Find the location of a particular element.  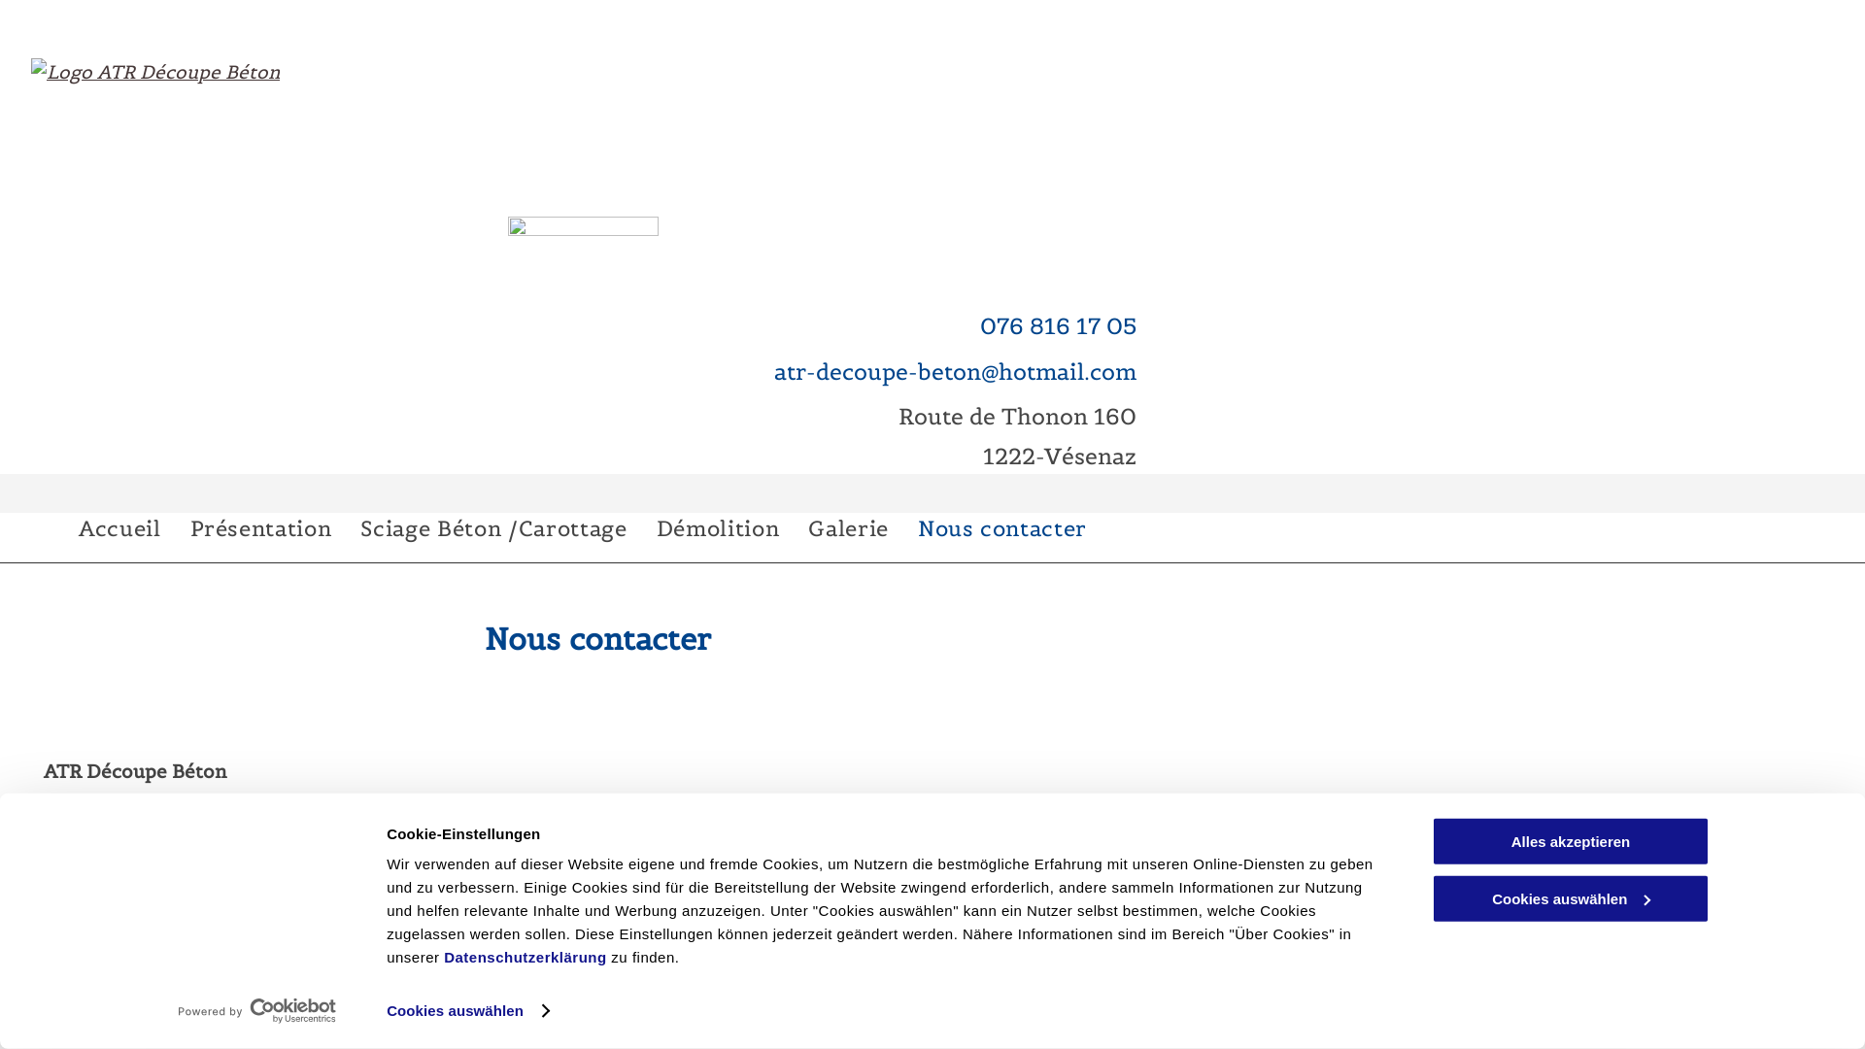

076 816 17 05 is located at coordinates (1059, 326).